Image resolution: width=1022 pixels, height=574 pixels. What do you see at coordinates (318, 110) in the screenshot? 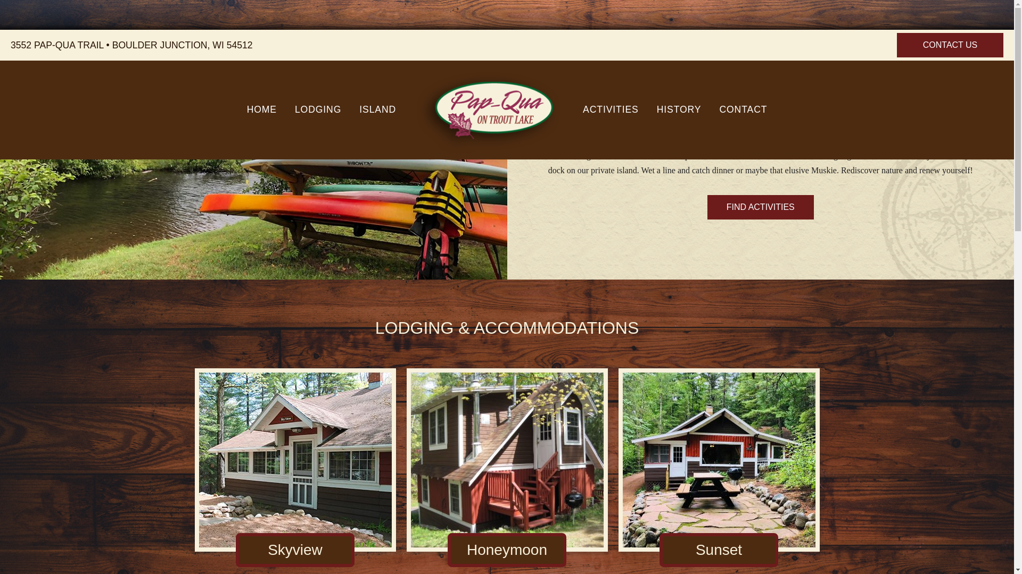
I see `LODGING` at bounding box center [318, 110].